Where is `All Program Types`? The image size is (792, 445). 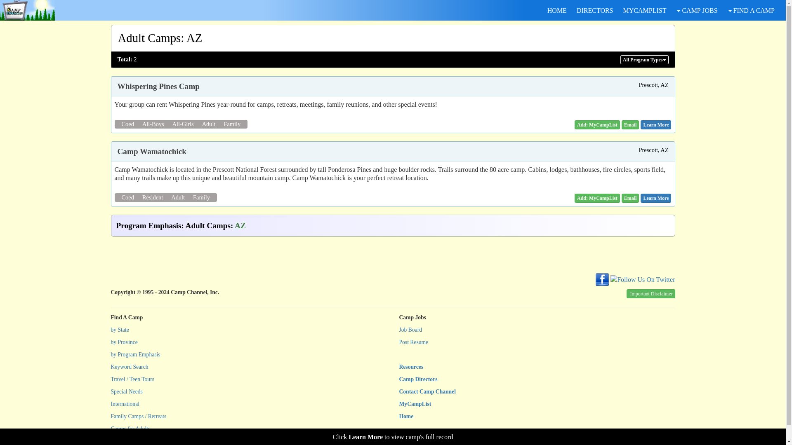 All Program Types is located at coordinates (644, 59).